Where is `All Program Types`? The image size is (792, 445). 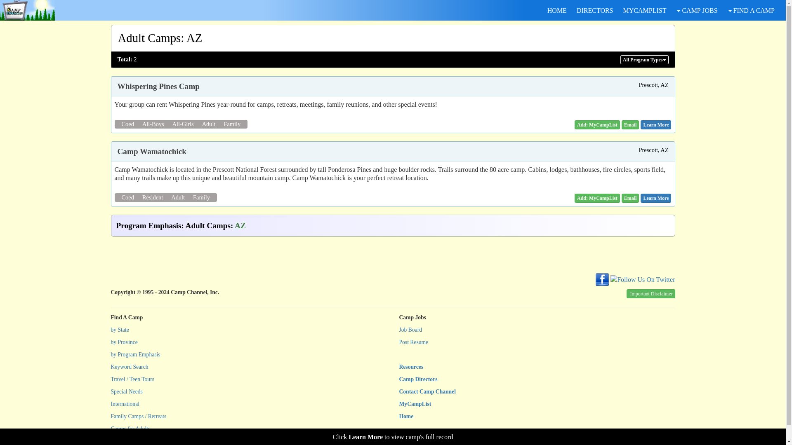 All Program Types is located at coordinates (644, 59).